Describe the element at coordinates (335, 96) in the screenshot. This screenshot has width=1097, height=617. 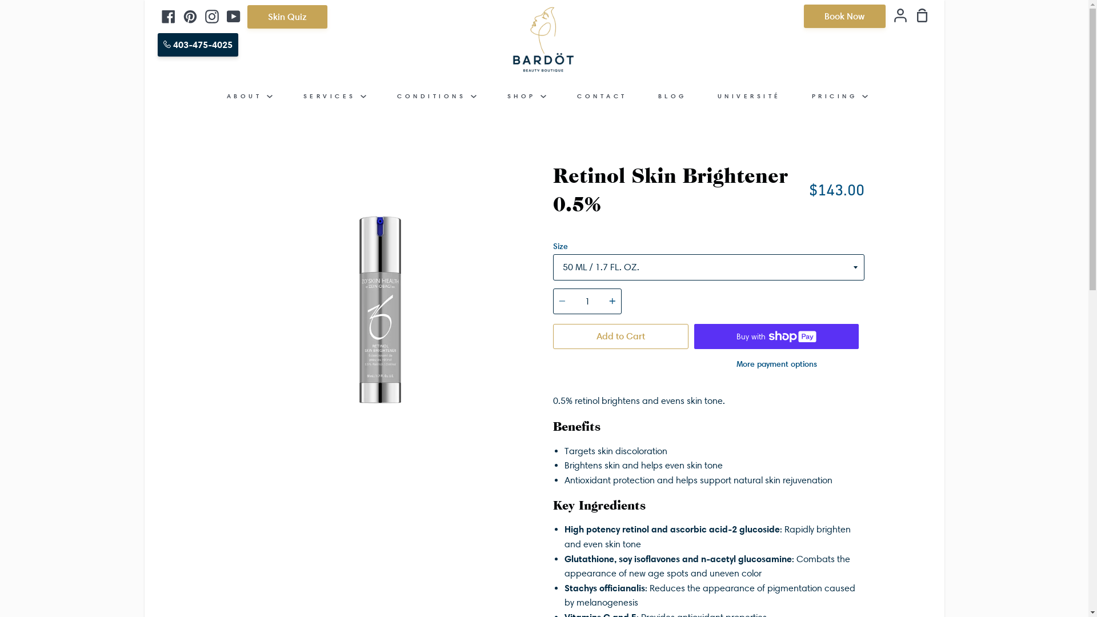
I see `SERVICES` at that location.